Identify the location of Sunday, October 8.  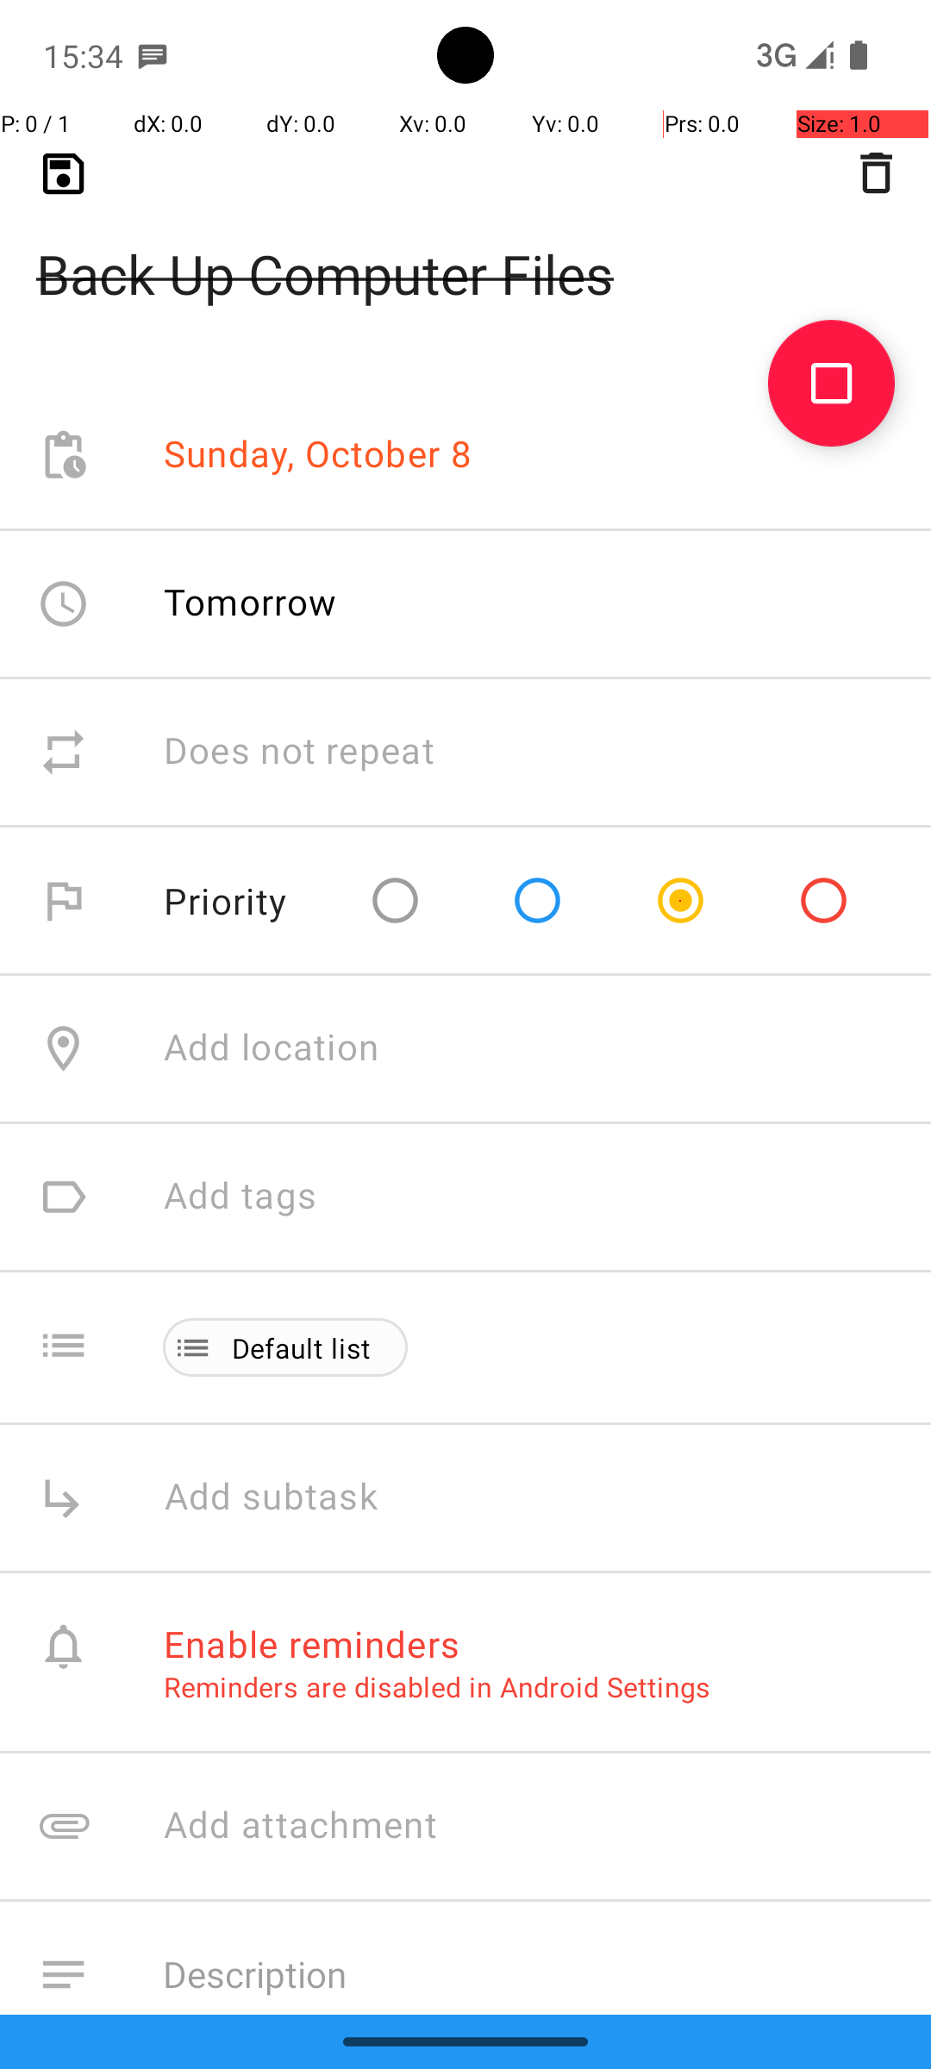
(318, 455).